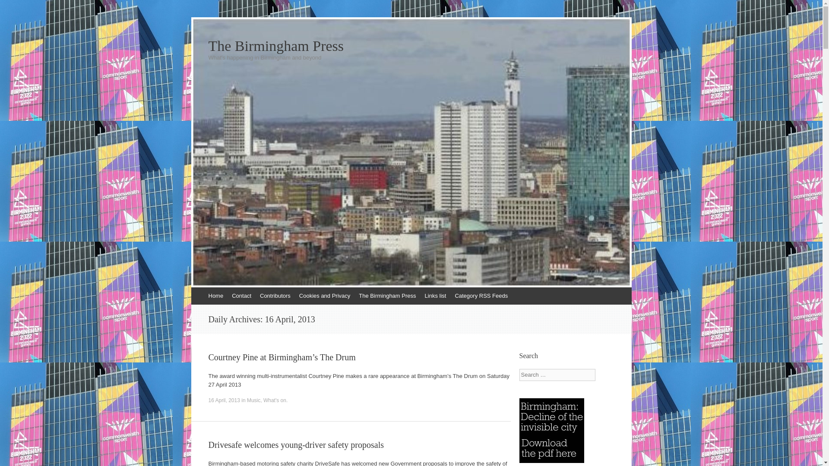 Image resolution: width=829 pixels, height=466 pixels. What do you see at coordinates (325, 296) in the screenshot?
I see `Cookies and Privacy` at bounding box center [325, 296].